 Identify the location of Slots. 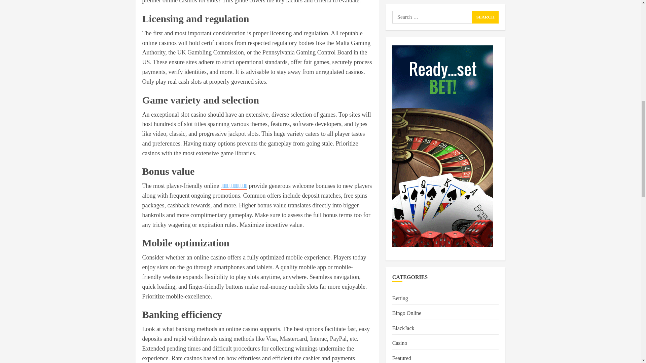
(398, 173).